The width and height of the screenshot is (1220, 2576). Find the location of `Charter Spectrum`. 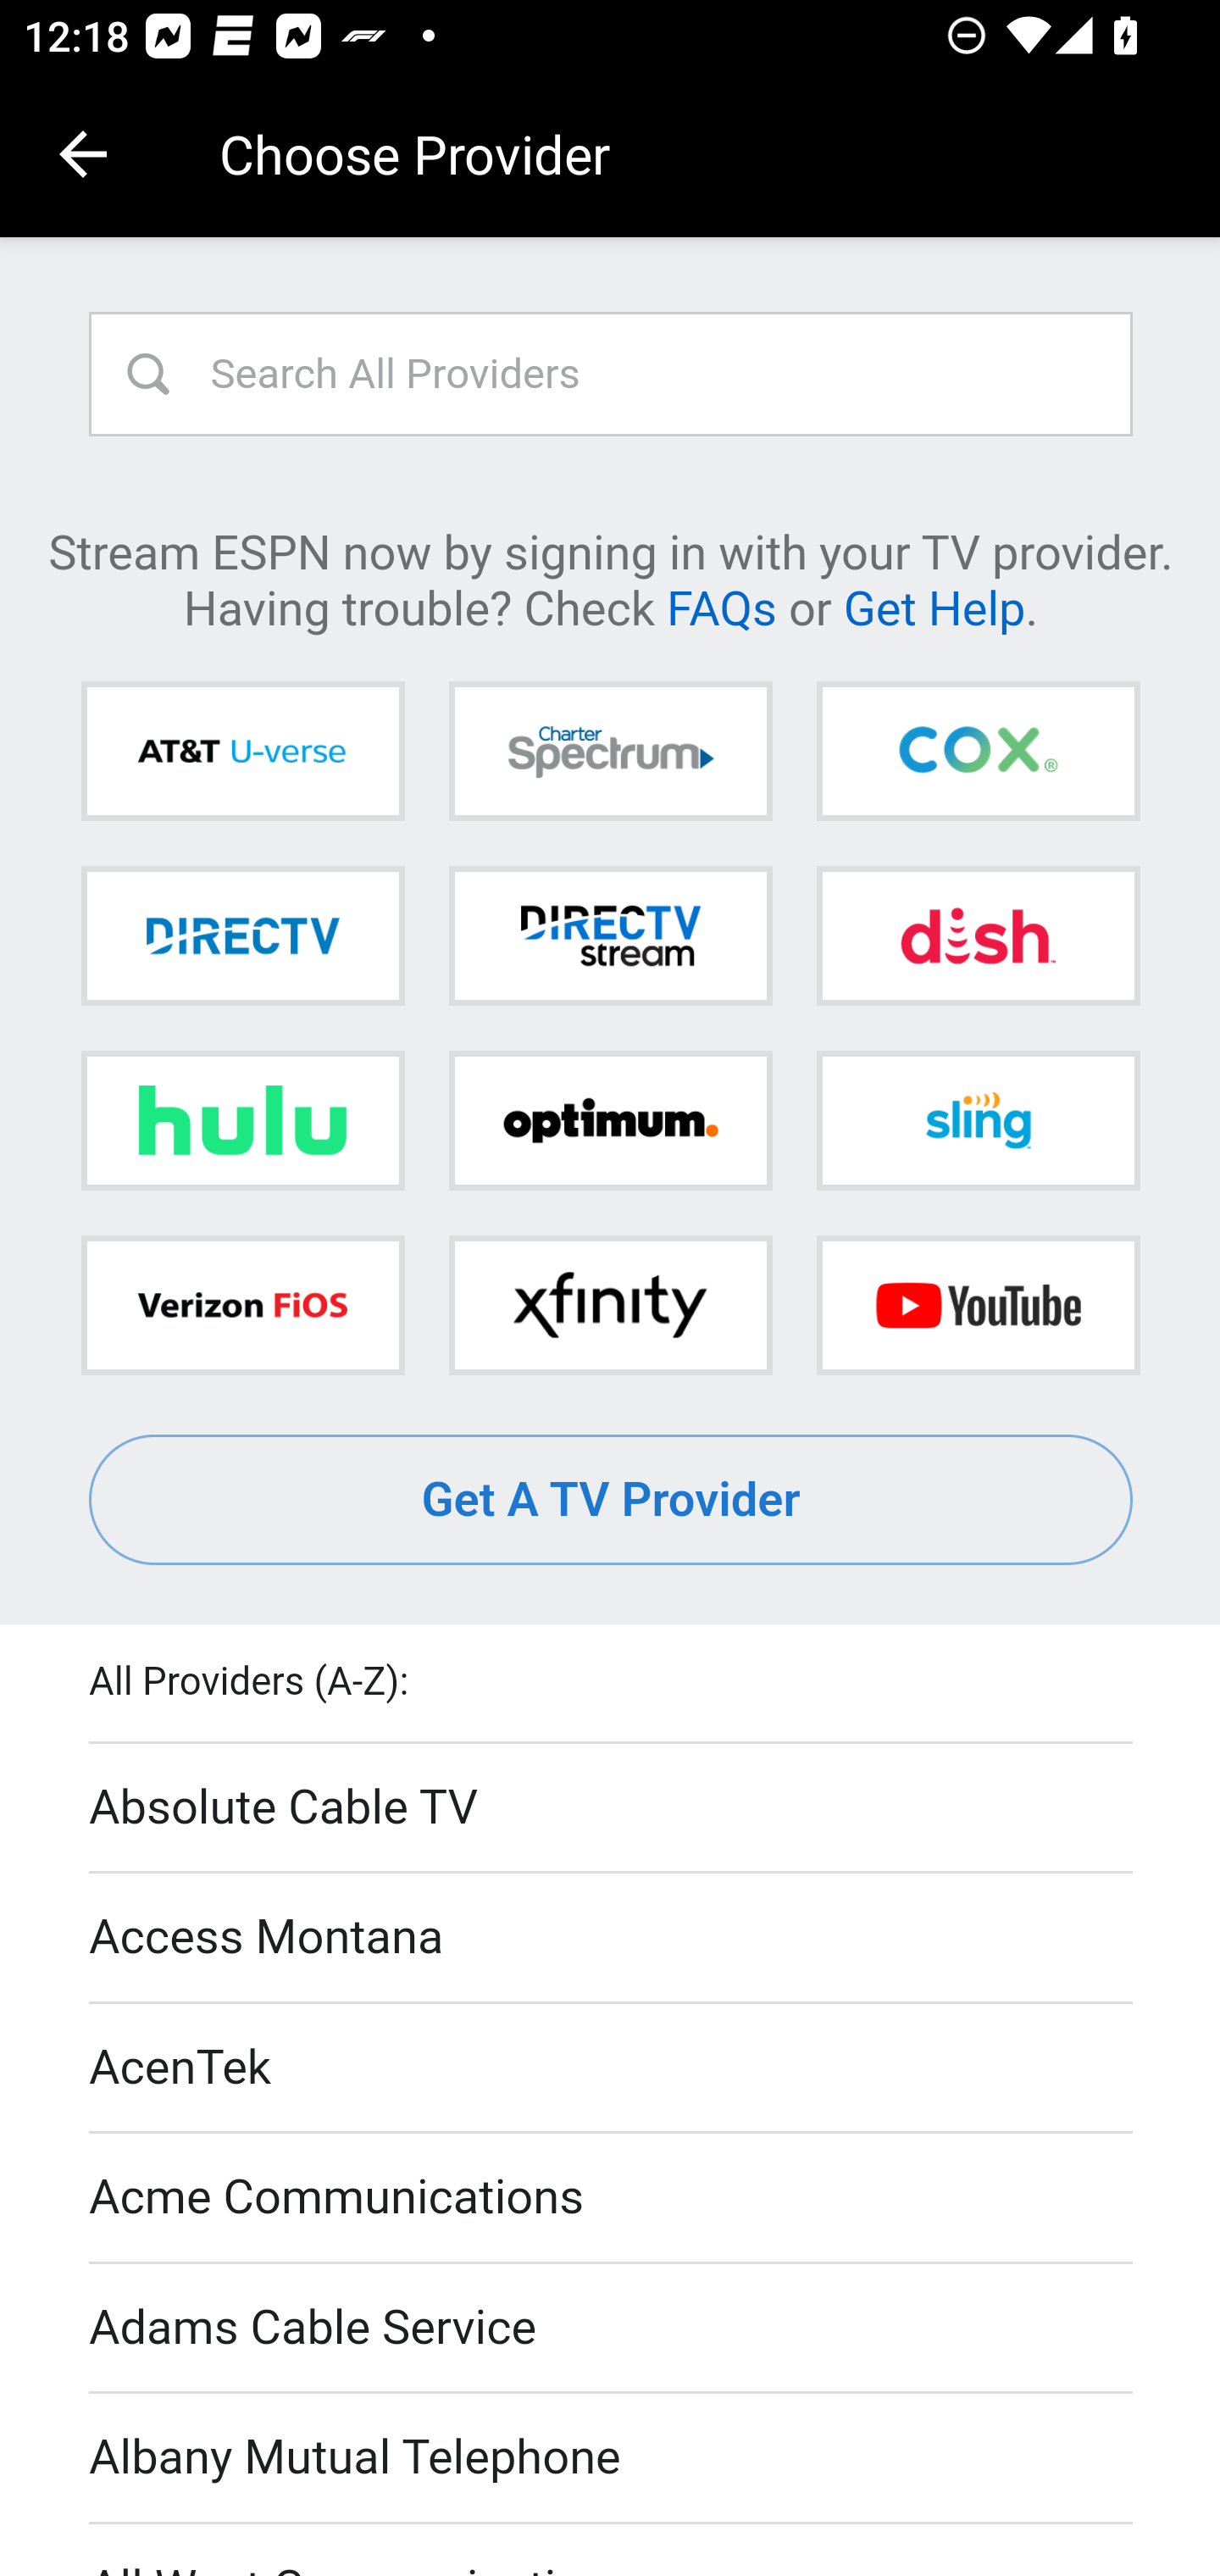

Charter Spectrum is located at coordinates (610, 752).